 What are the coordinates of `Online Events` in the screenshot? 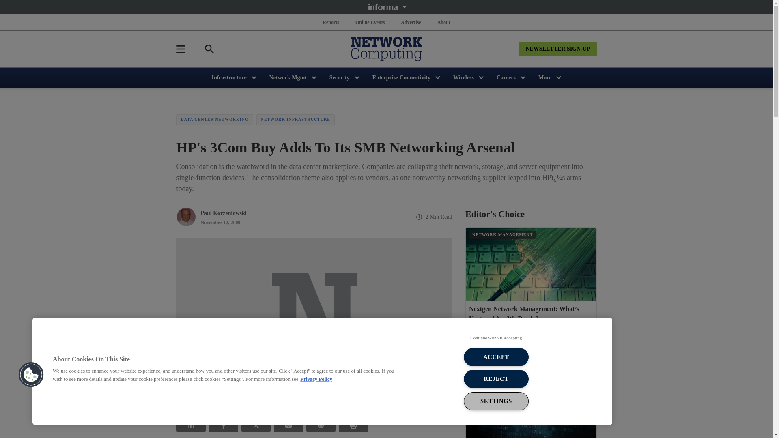 It's located at (370, 22).